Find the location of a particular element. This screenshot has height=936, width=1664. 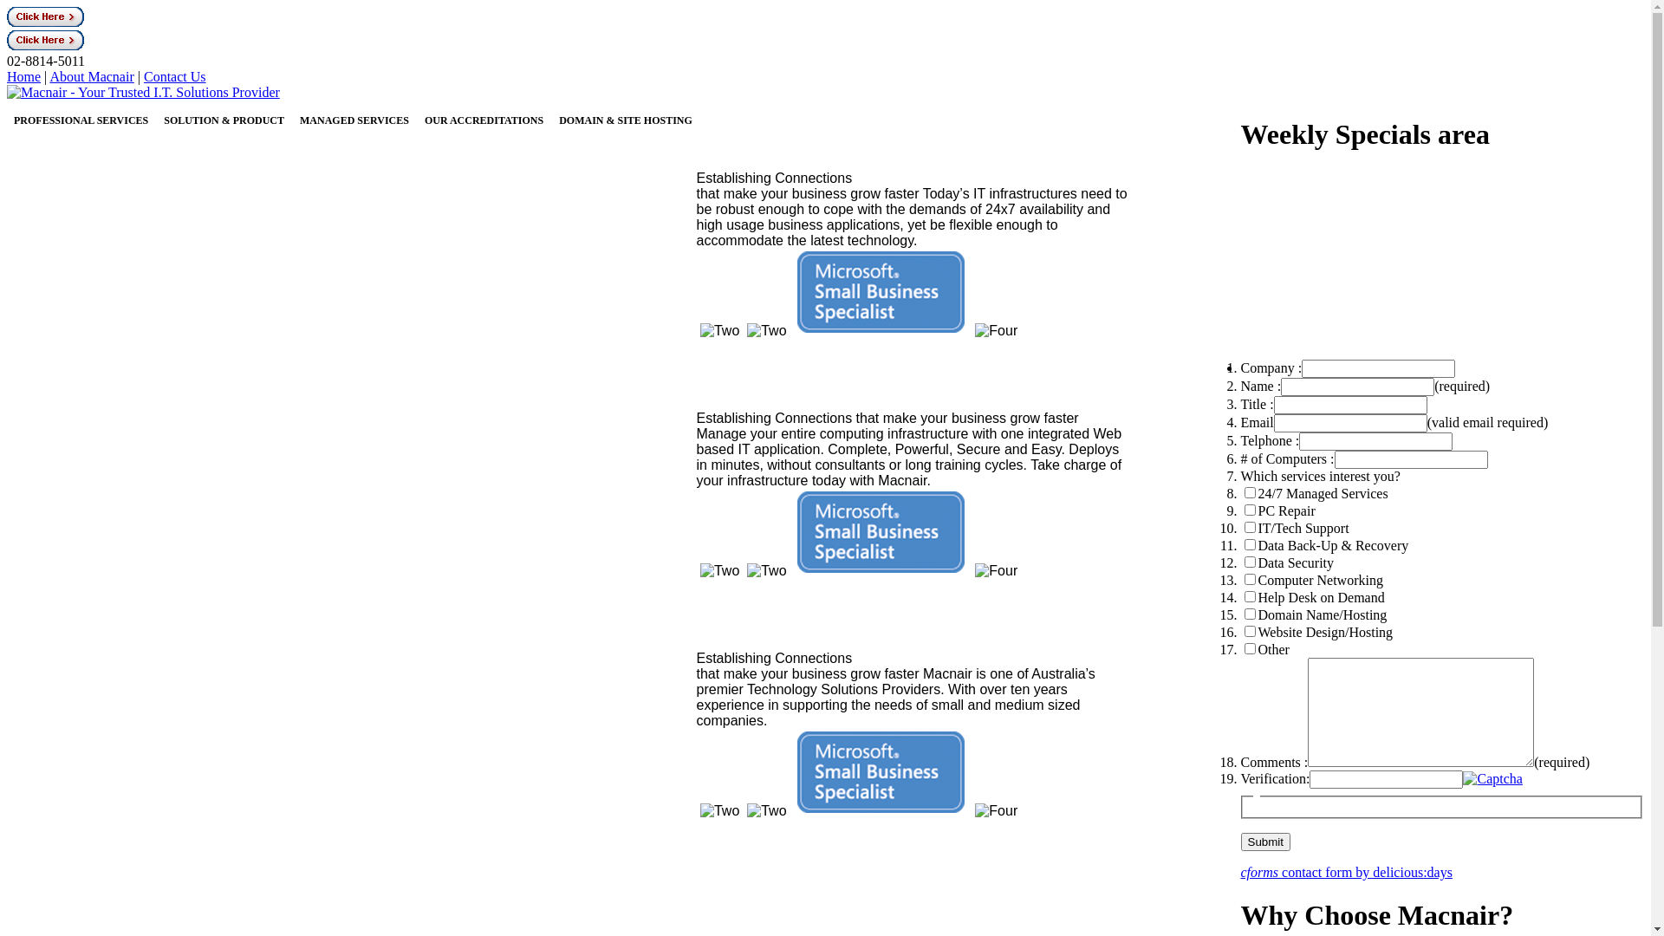

Three is located at coordinates (881, 532).